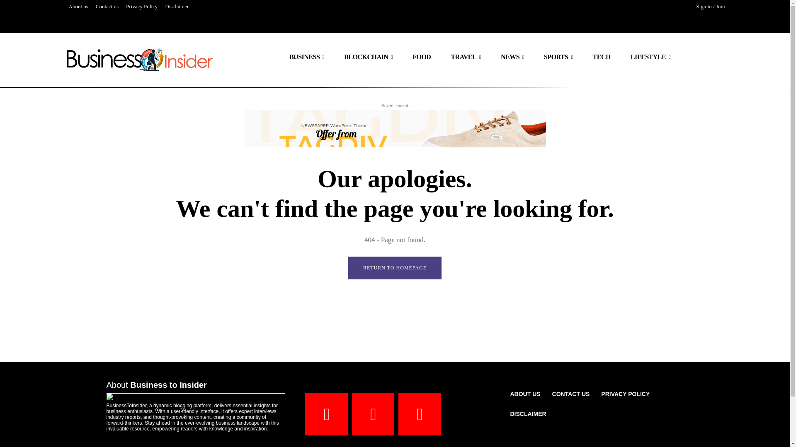 The height and width of the screenshot is (447, 796). I want to click on BLOCKCHAIN, so click(368, 57).